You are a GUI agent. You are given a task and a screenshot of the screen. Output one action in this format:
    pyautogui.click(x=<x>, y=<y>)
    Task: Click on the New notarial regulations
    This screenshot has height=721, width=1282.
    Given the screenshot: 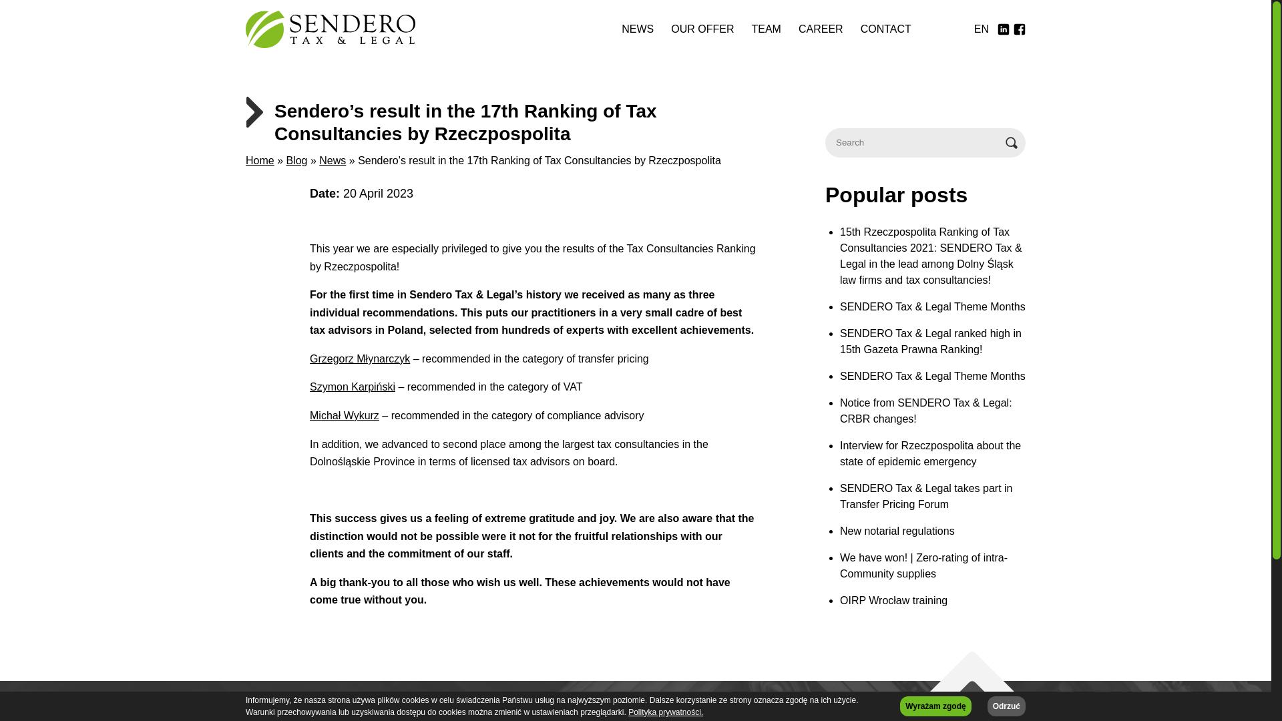 What is the action you would take?
    pyautogui.click(x=932, y=531)
    